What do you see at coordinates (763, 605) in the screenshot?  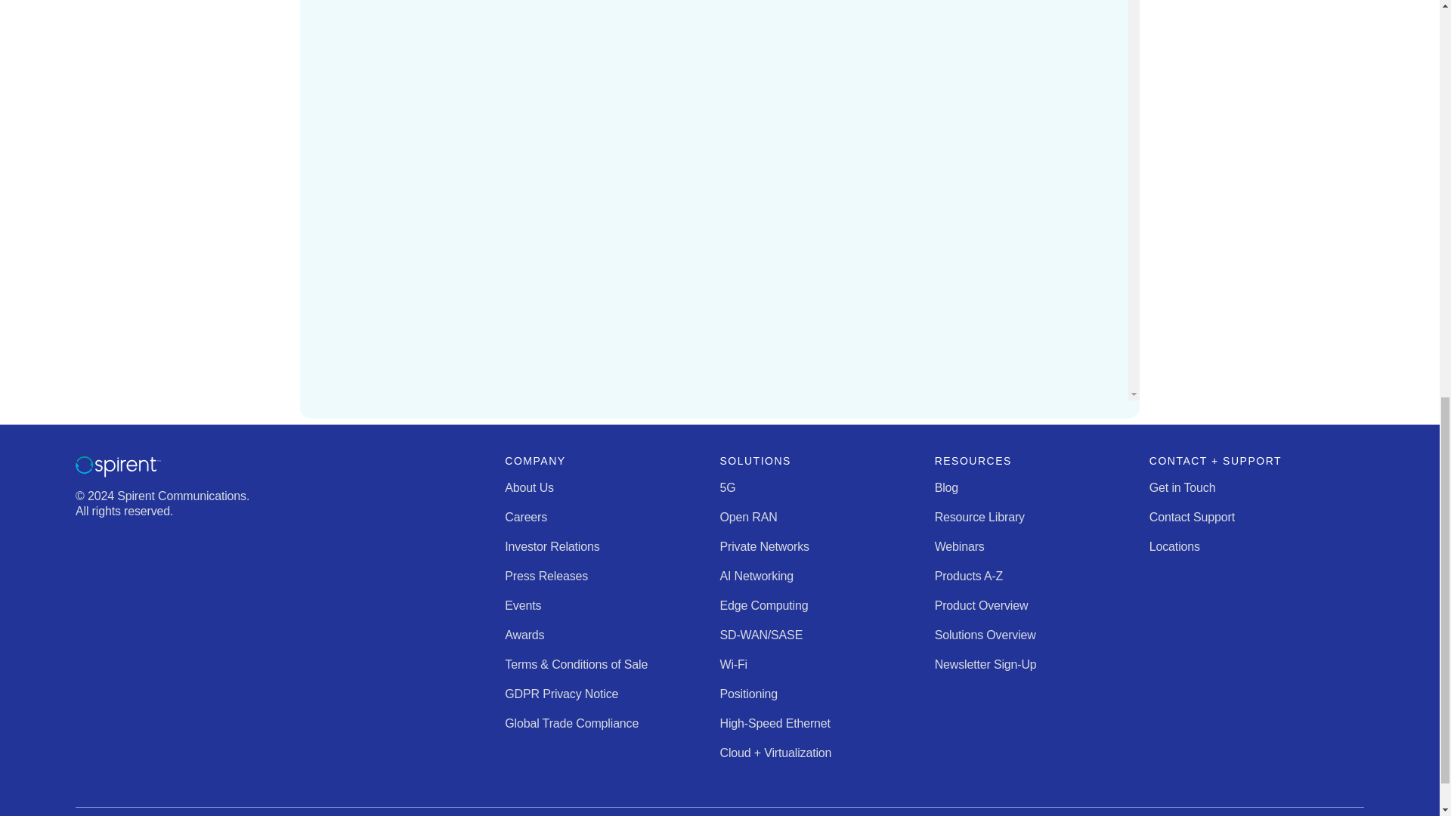 I see `Edge Computing` at bounding box center [763, 605].